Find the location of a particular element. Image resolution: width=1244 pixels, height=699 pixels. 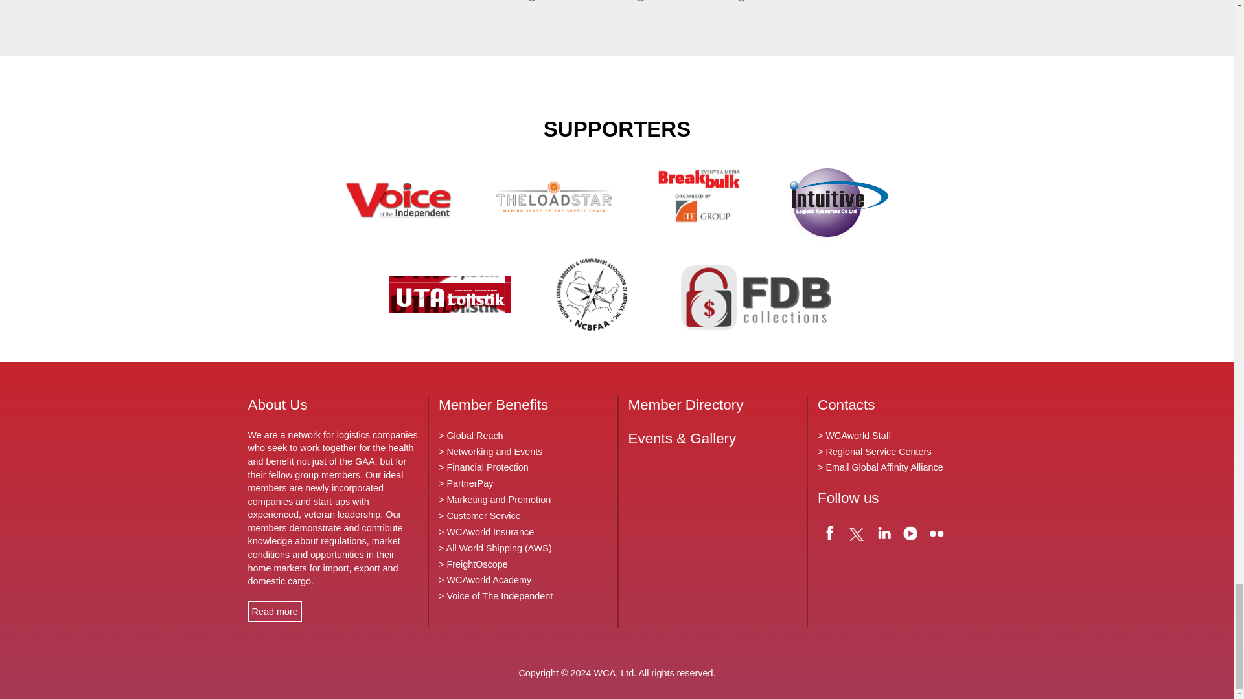

www.intuitivelogisticresources.com is located at coordinates (836, 199).